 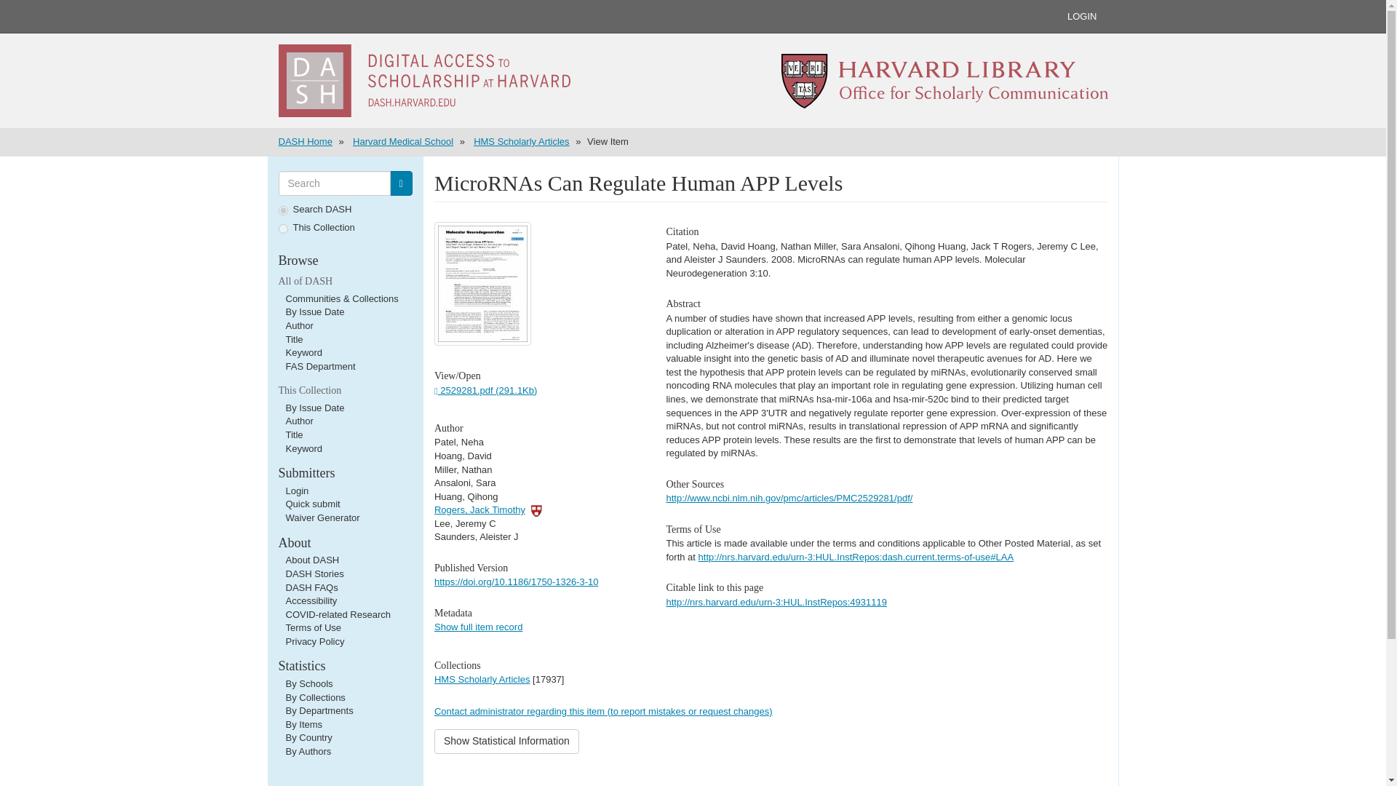 What do you see at coordinates (297, 491) in the screenshot?
I see `Login` at bounding box center [297, 491].